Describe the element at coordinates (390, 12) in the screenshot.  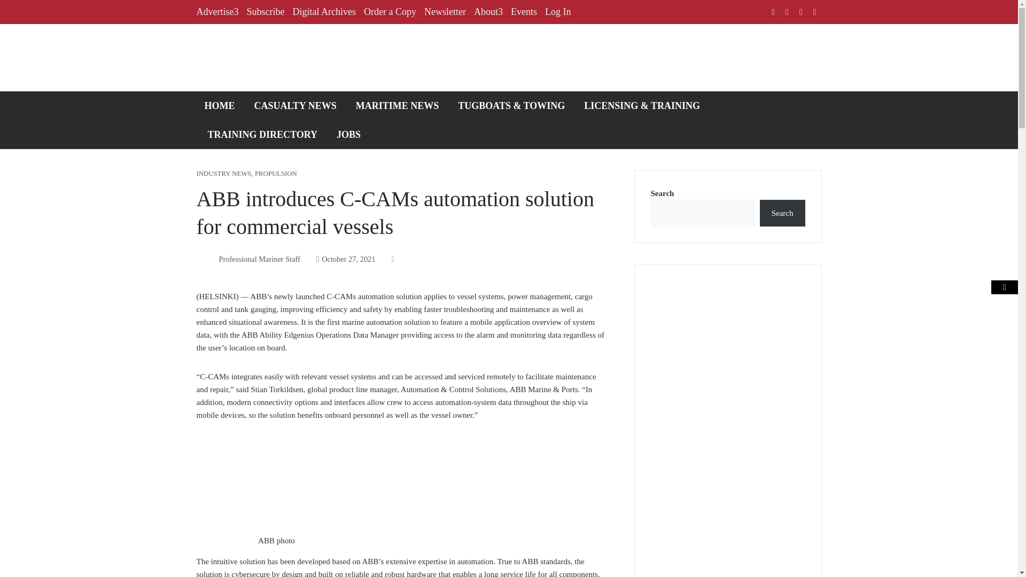
I see `Order a Copy` at that location.